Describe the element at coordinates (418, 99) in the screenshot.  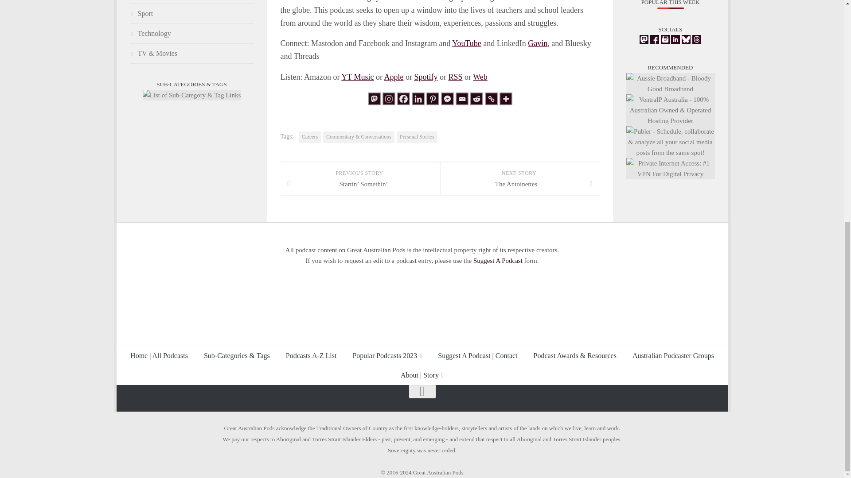
I see `Linkedin` at that location.